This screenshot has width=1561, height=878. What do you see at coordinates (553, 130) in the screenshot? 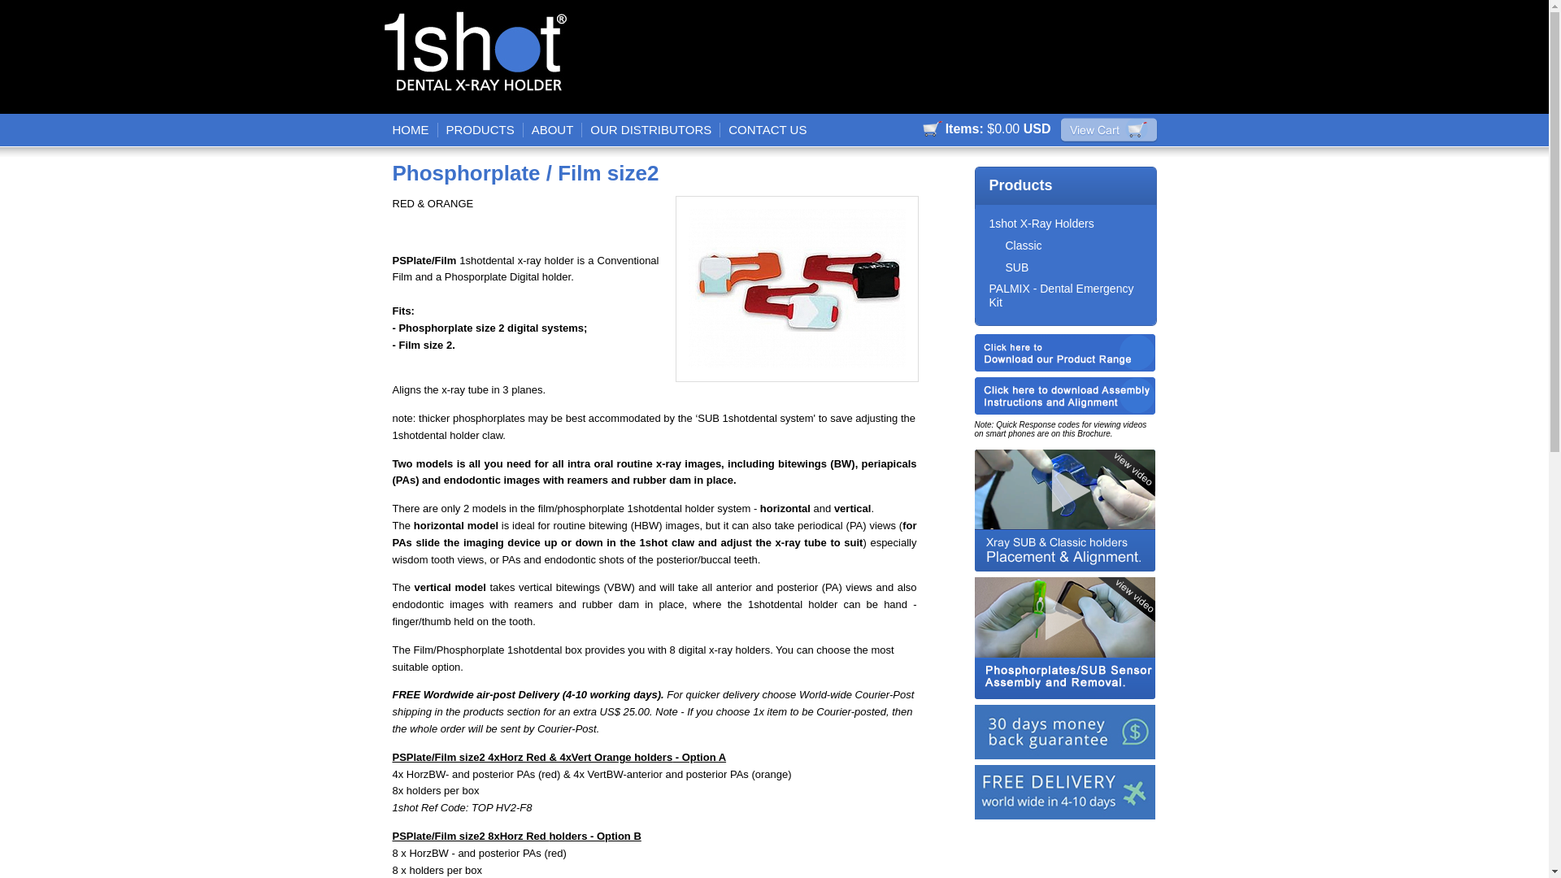
I see `ABOUT` at bounding box center [553, 130].